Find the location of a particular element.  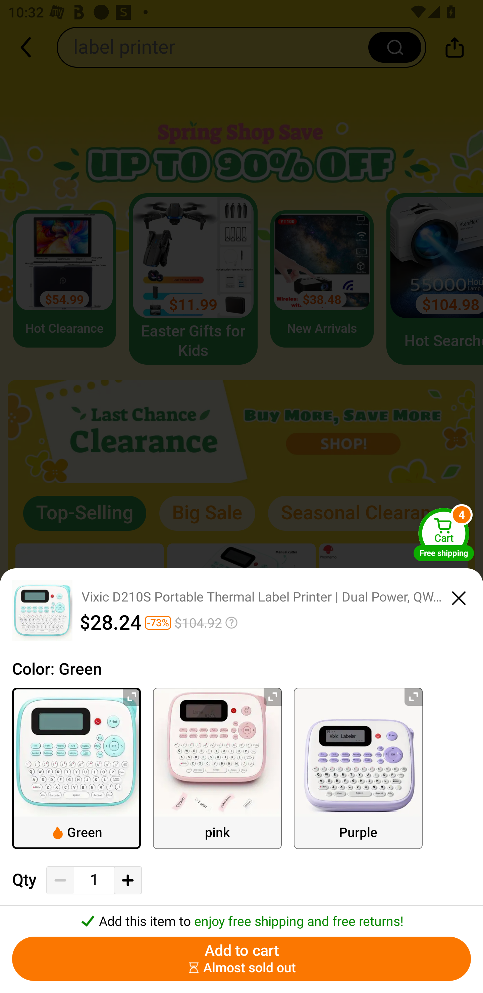

Purple is located at coordinates (358, 768).